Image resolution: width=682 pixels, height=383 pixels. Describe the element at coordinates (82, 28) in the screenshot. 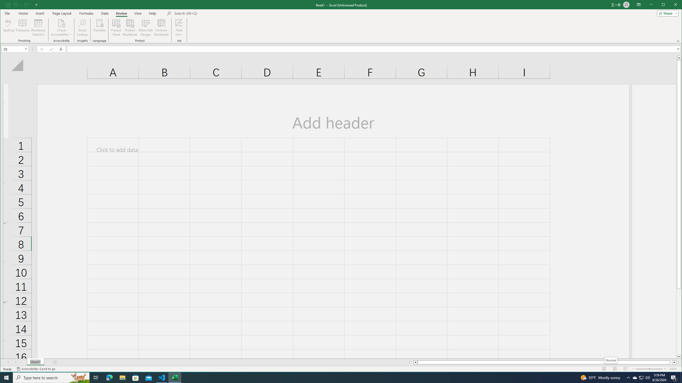

I see `Smart Lookup` at that location.